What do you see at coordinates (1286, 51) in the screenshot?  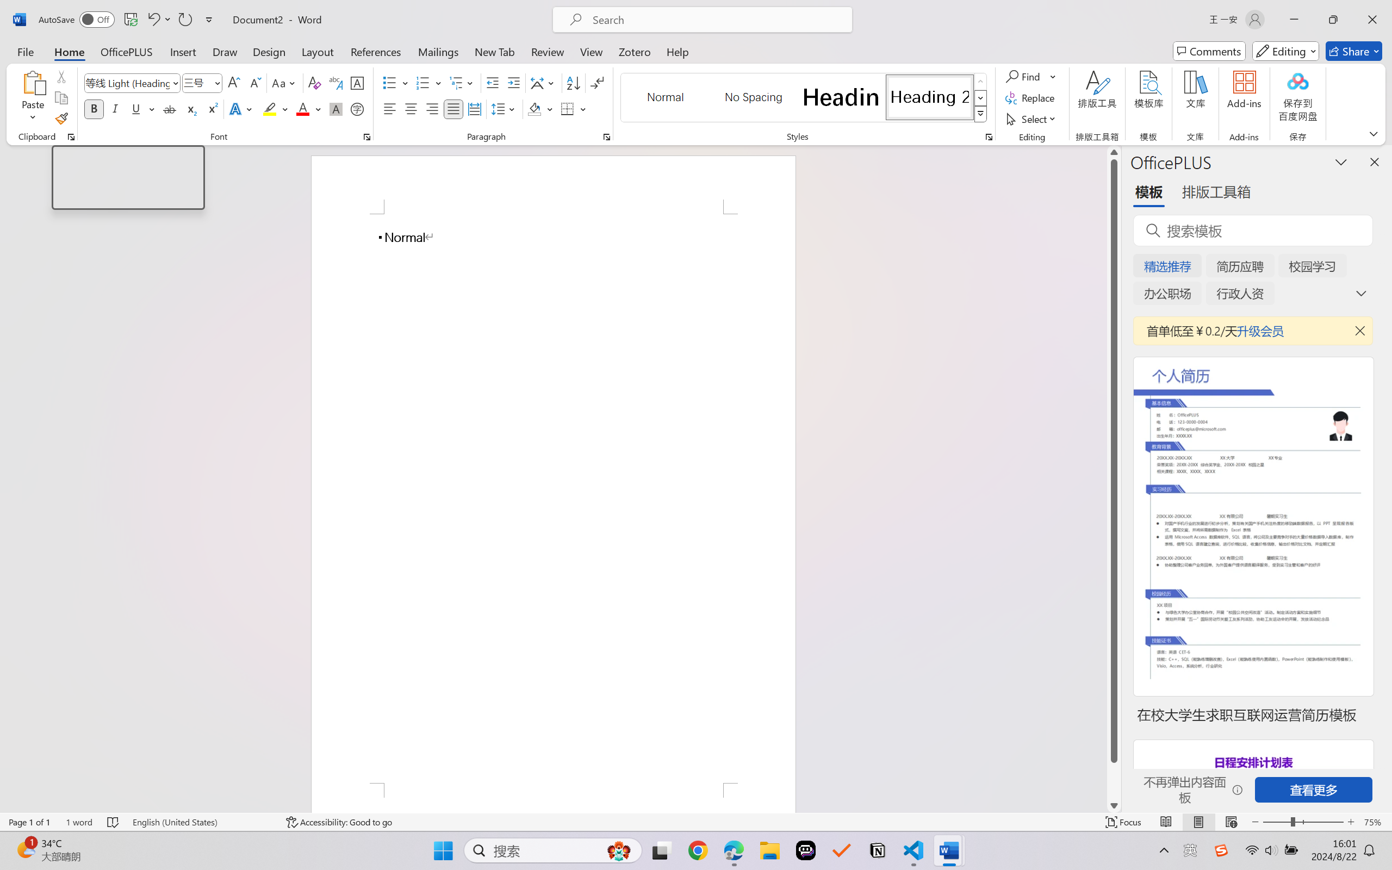 I see `Mode` at bounding box center [1286, 51].